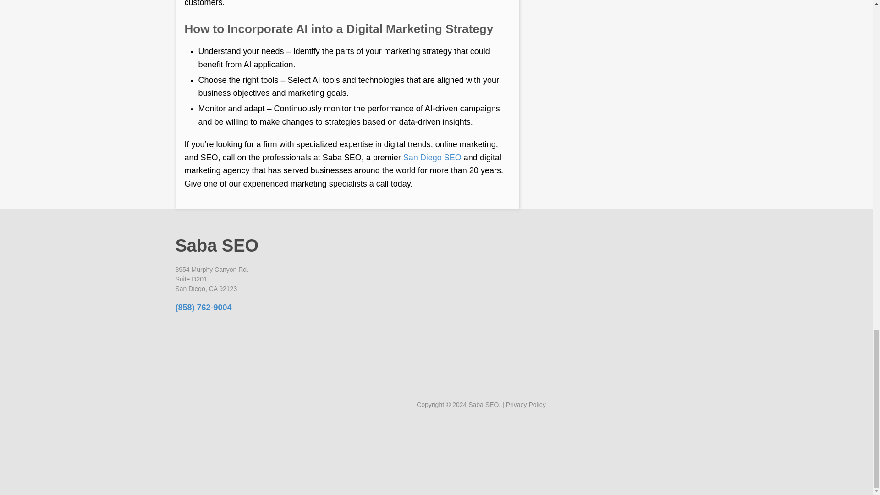  I want to click on San Diego SEO, so click(432, 158).